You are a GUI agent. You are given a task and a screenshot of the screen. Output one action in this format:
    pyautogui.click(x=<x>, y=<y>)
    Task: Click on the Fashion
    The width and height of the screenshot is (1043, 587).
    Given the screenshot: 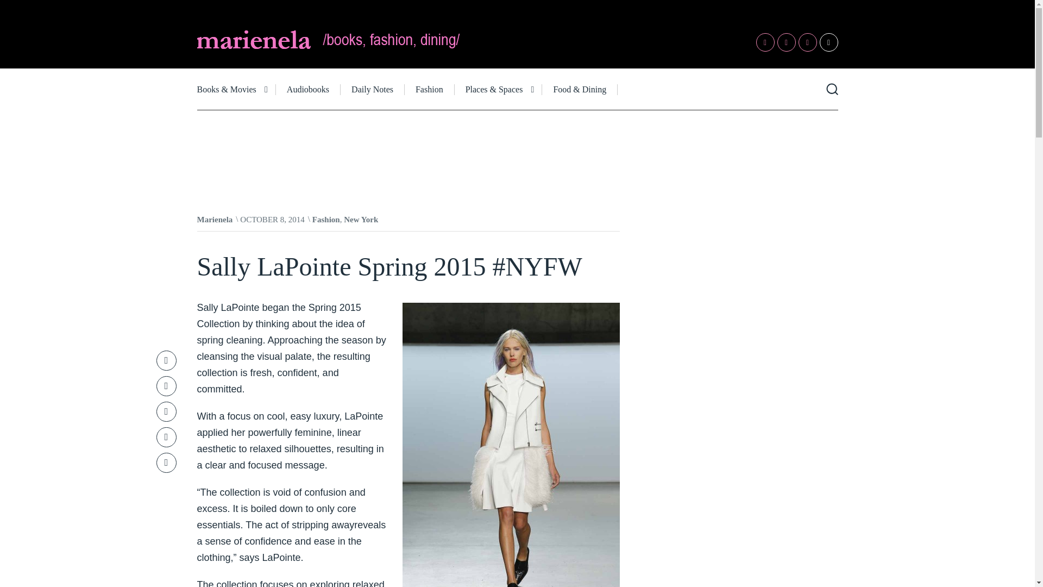 What is the action you would take?
    pyautogui.click(x=326, y=220)
    